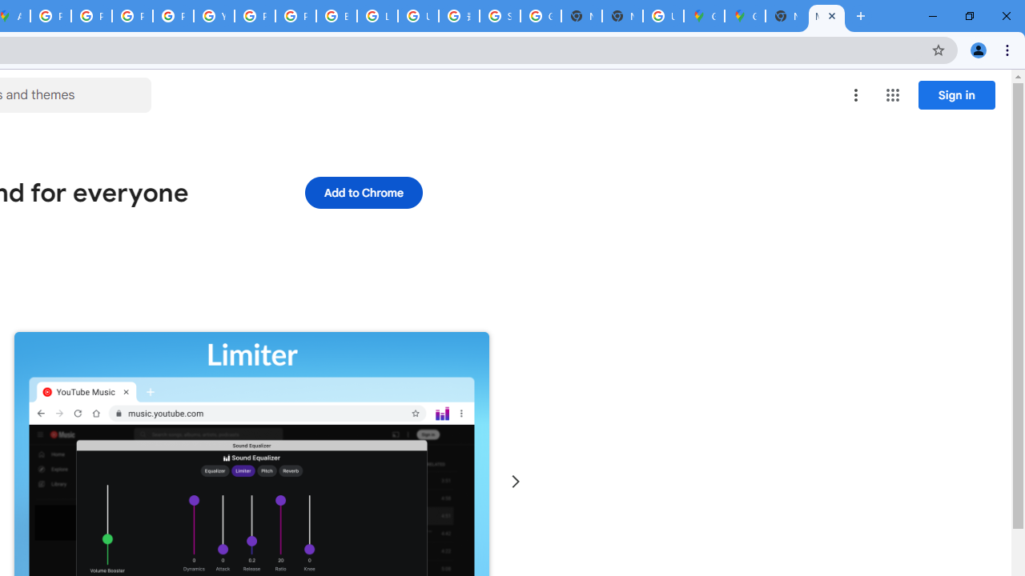  Describe the element at coordinates (979, 50) in the screenshot. I see `You` at that location.